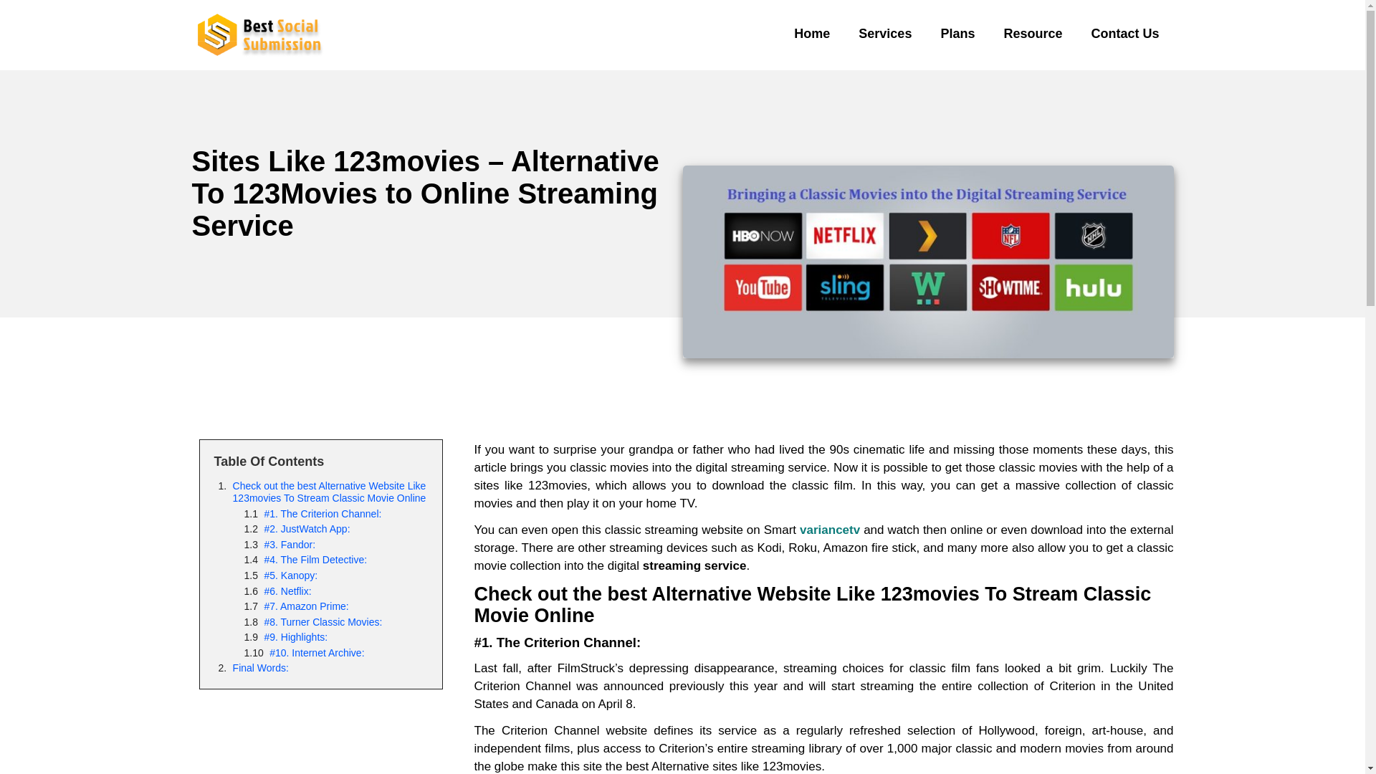  Describe the element at coordinates (812, 33) in the screenshot. I see `Home` at that location.